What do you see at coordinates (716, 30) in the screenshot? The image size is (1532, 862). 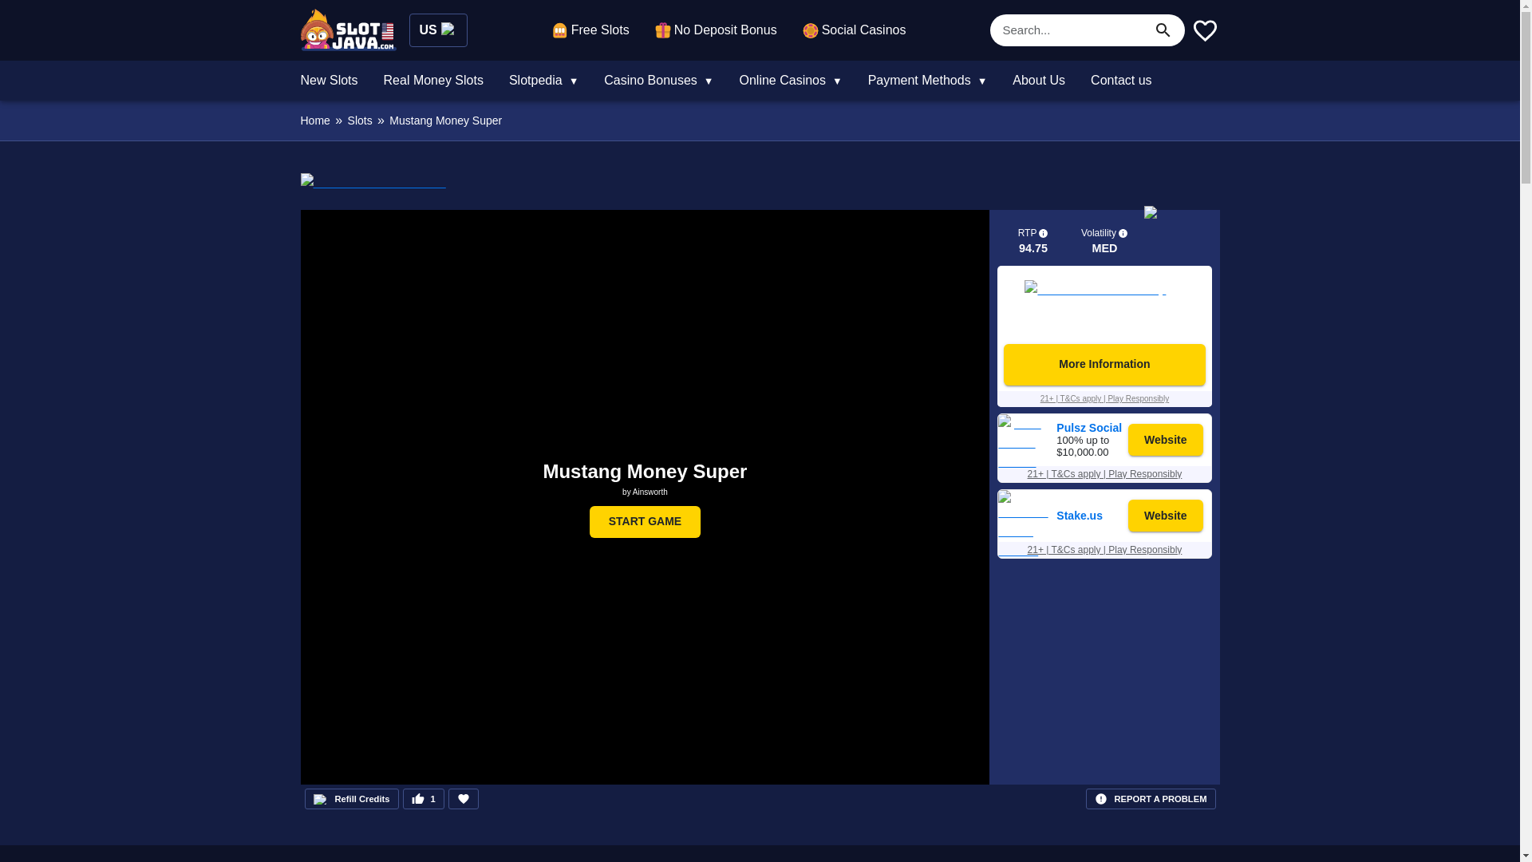 I see `No Deposit Bonus` at bounding box center [716, 30].